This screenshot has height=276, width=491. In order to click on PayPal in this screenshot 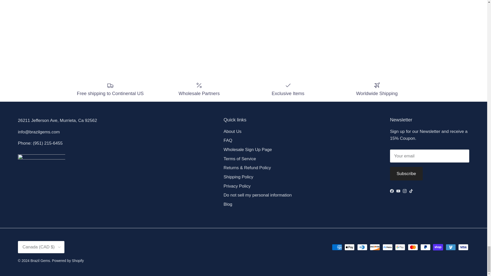, I will do `click(425, 247)`.